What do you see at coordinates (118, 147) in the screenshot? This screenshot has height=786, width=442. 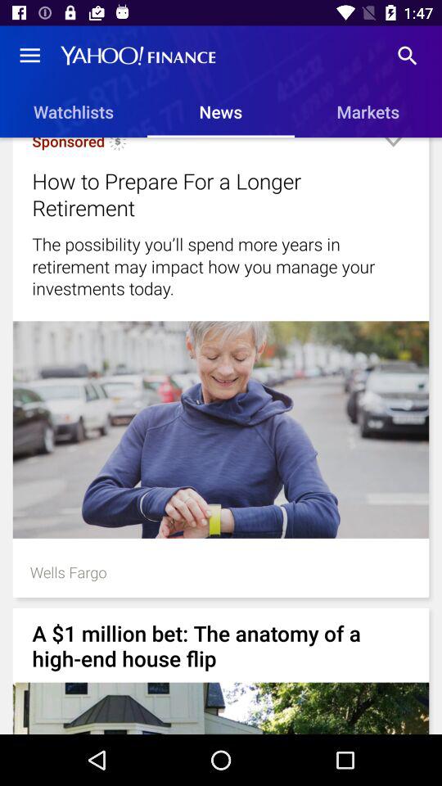 I see `turn on icon next to sponsored icon` at bounding box center [118, 147].